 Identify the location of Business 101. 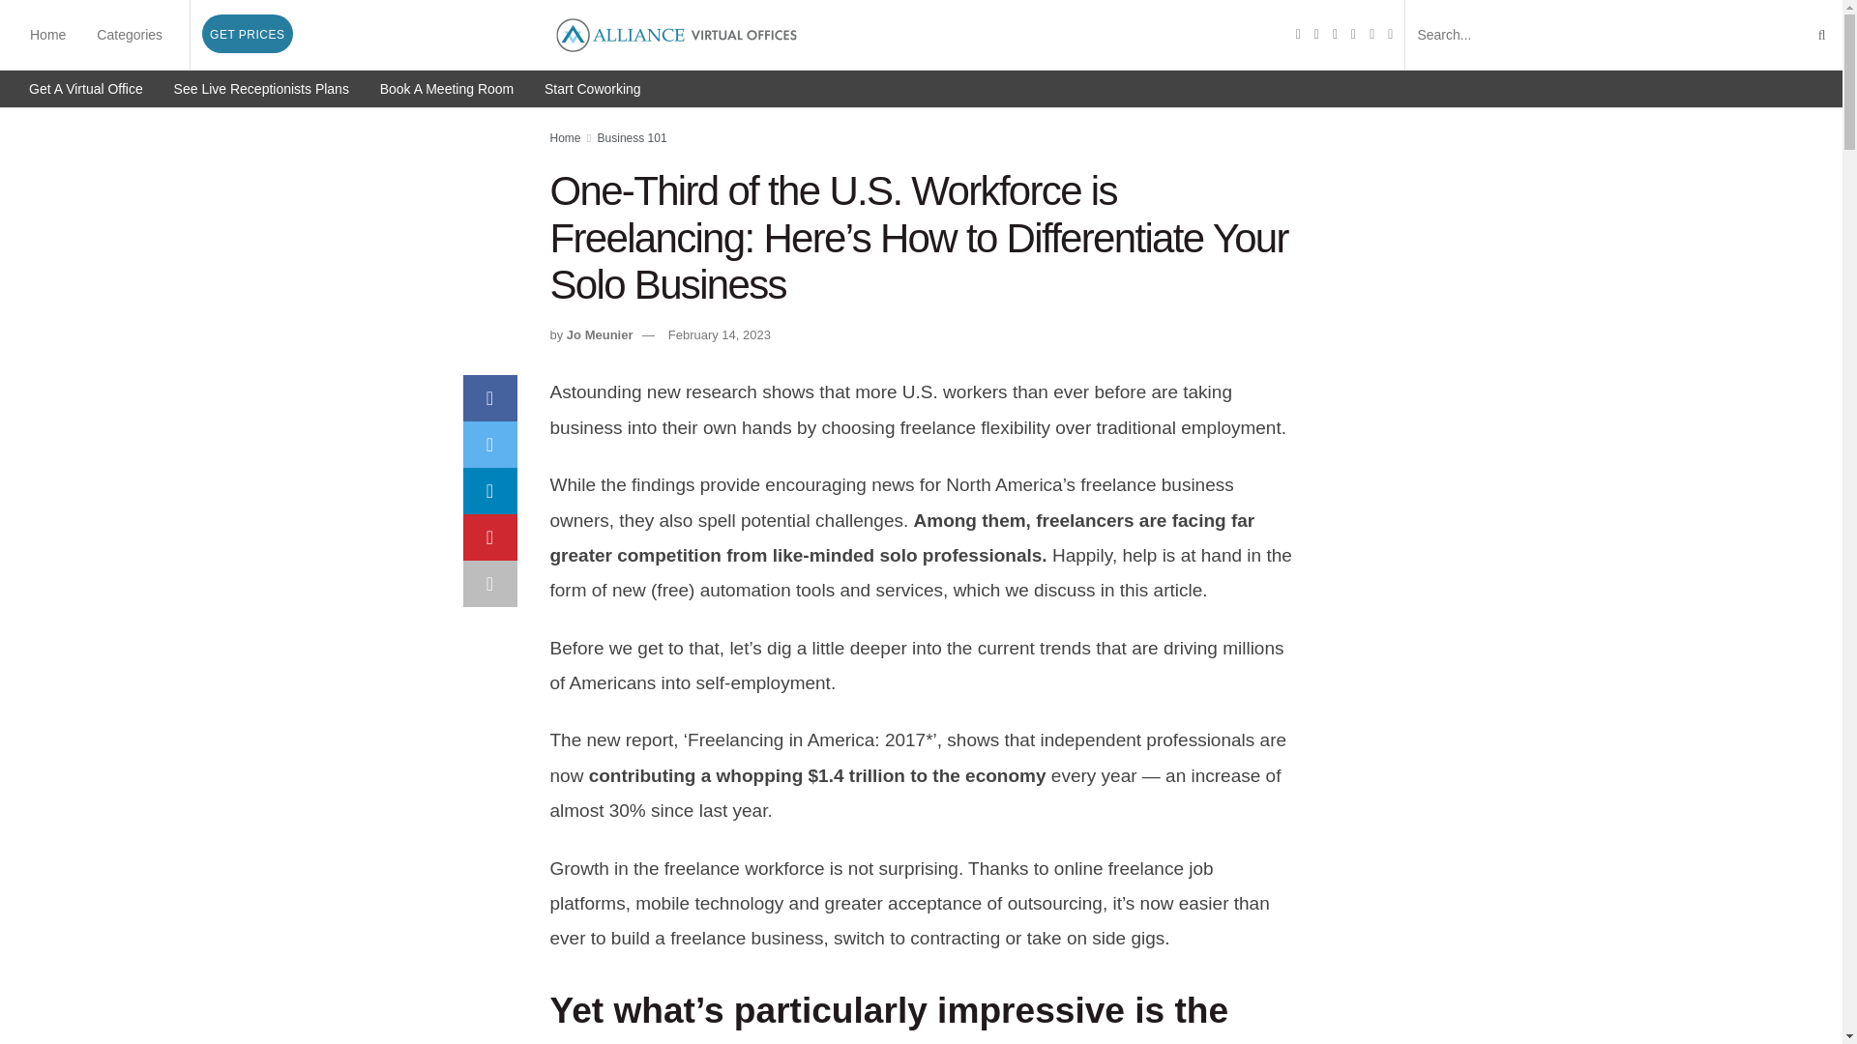
(633, 138).